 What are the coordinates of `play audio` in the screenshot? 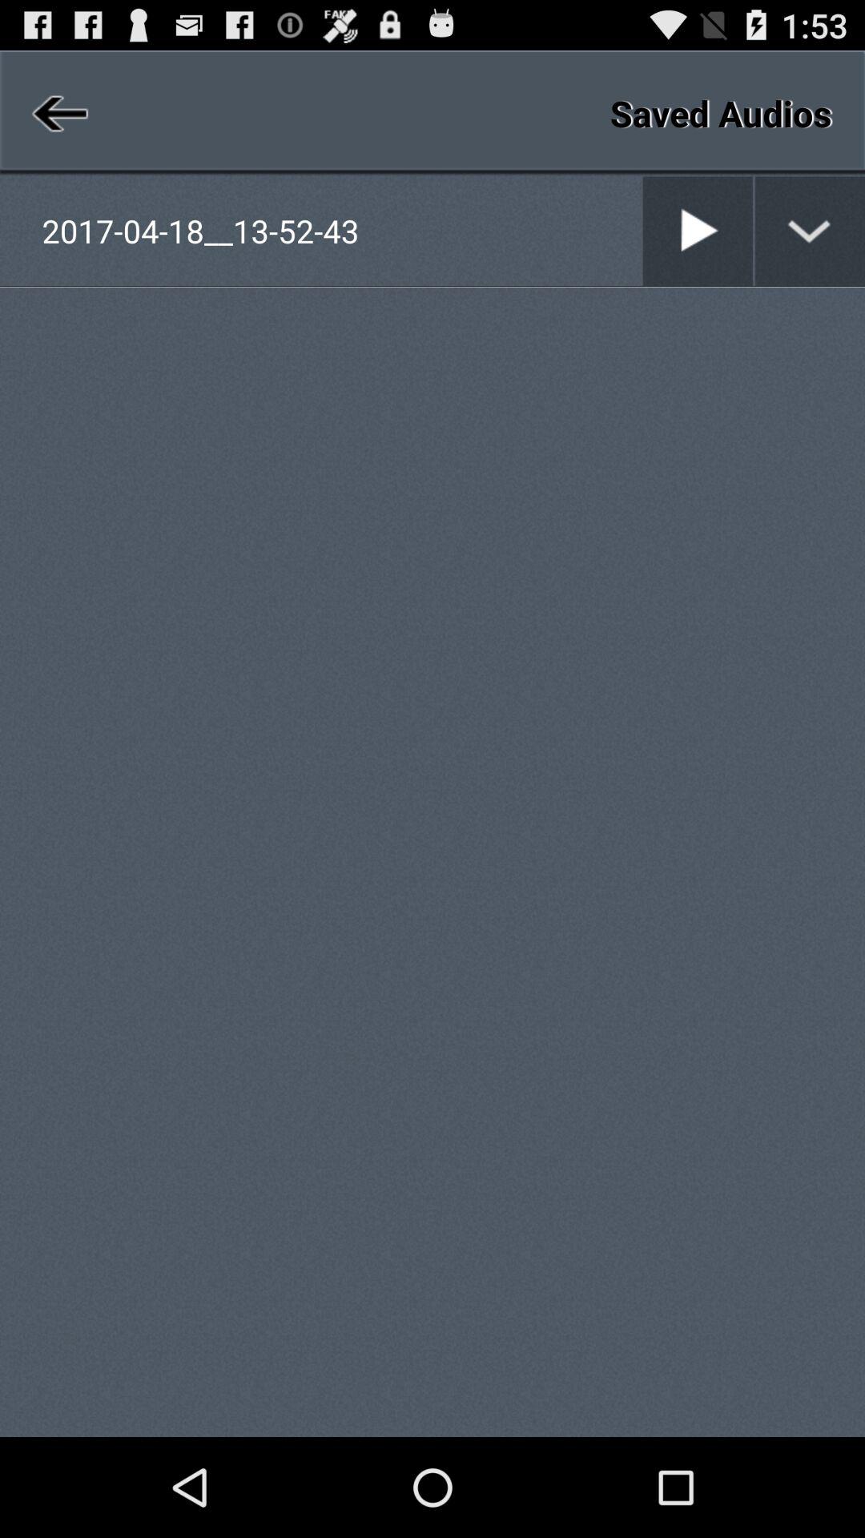 It's located at (698, 231).